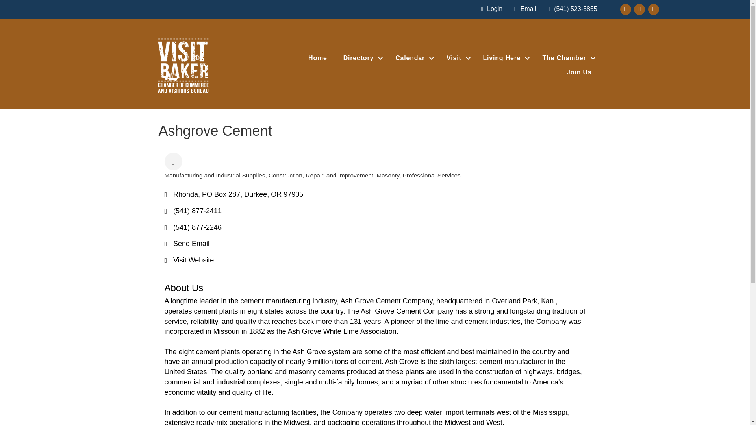 The image size is (756, 425). I want to click on Visit, so click(456, 58).